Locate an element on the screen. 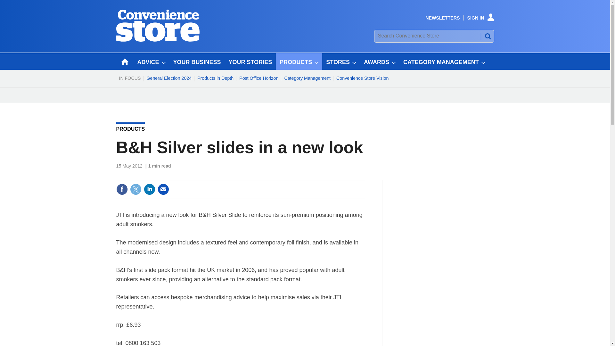 This screenshot has height=346, width=615. Convenience Store Vision is located at coordinates (362, 78).